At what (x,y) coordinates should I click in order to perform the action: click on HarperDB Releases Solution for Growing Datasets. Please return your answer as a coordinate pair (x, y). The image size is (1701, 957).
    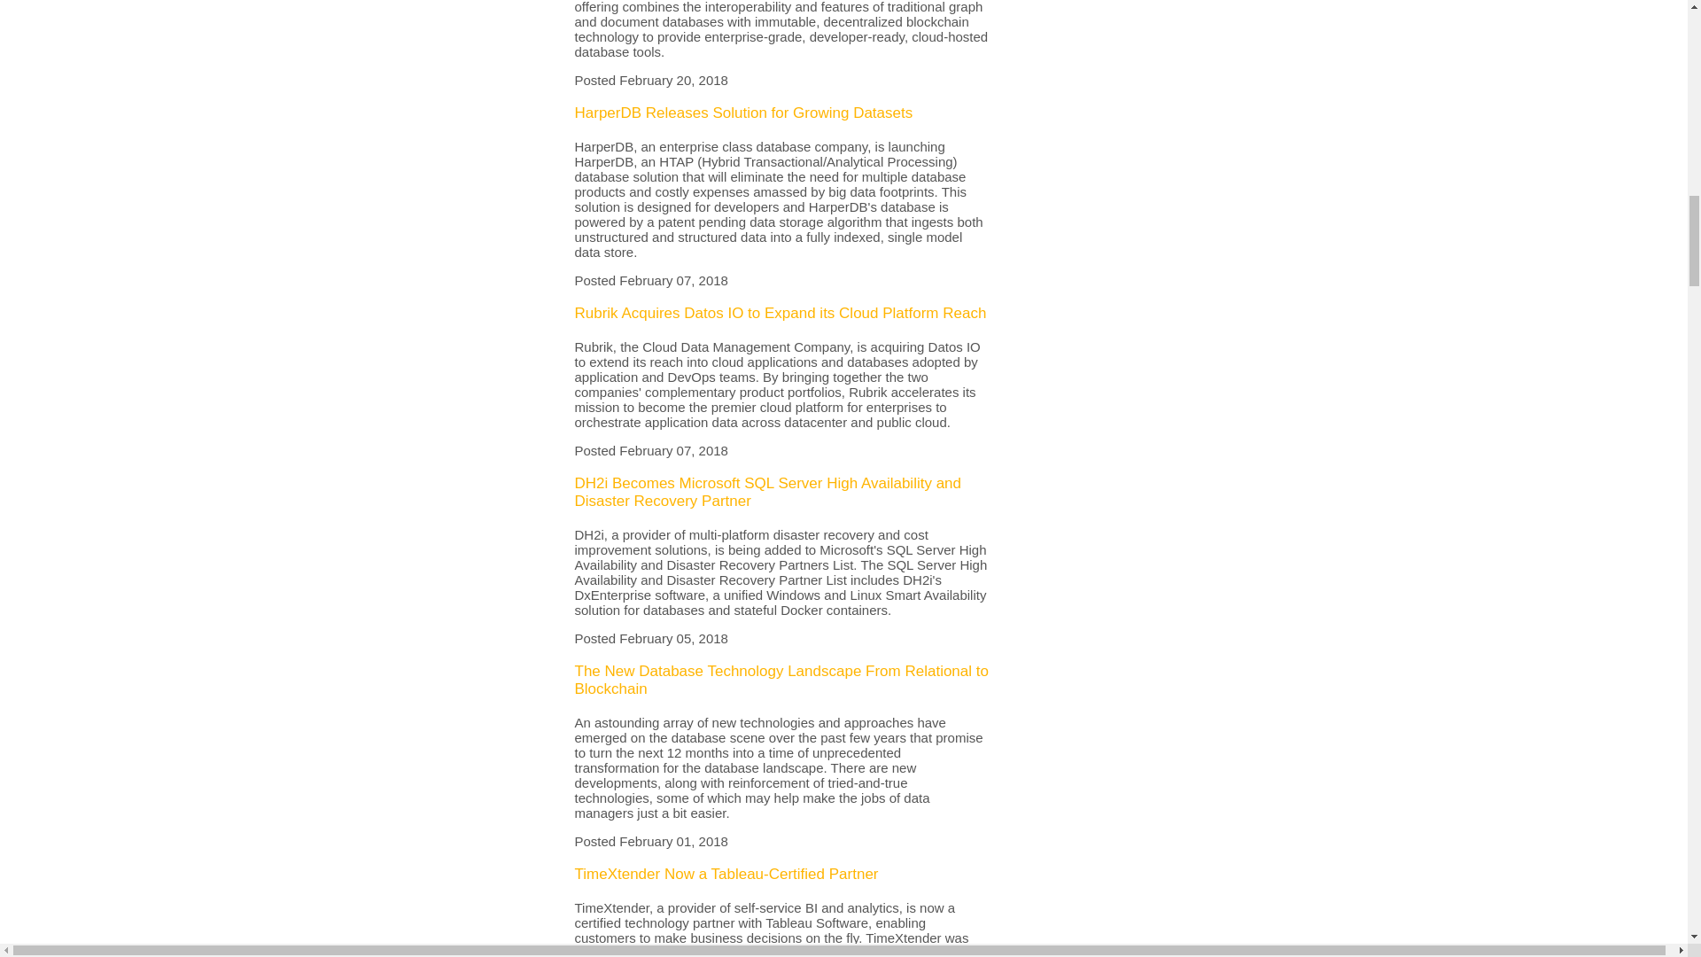
    Looking at the image, I should click on (742, 113).